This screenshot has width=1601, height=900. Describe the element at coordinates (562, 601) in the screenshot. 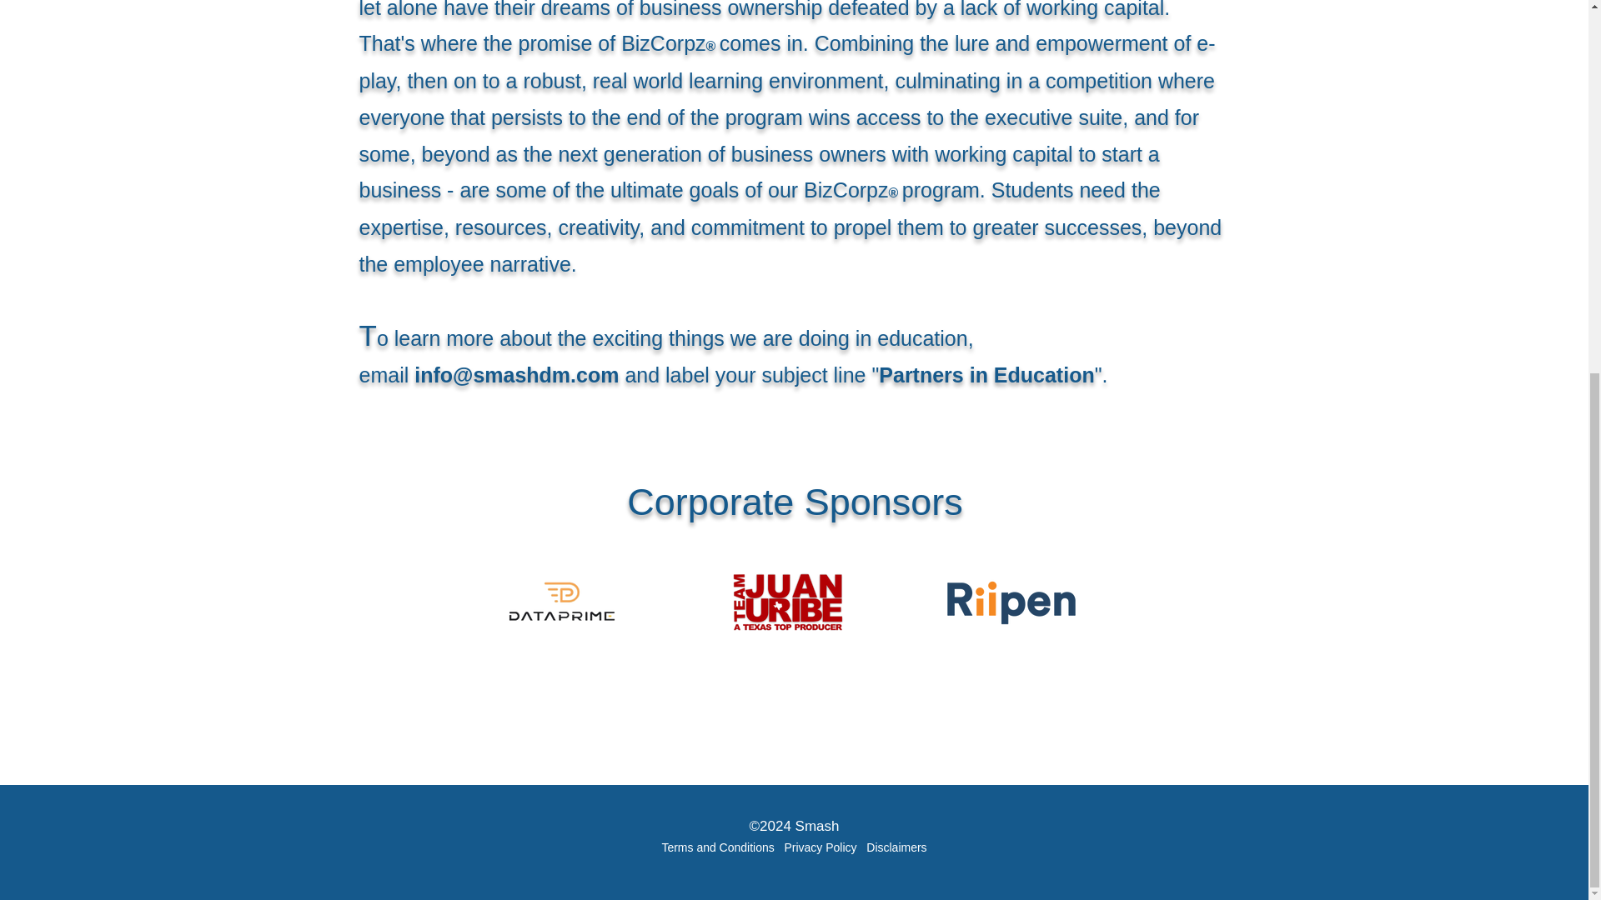

I see `Dataprime.png` at that location.